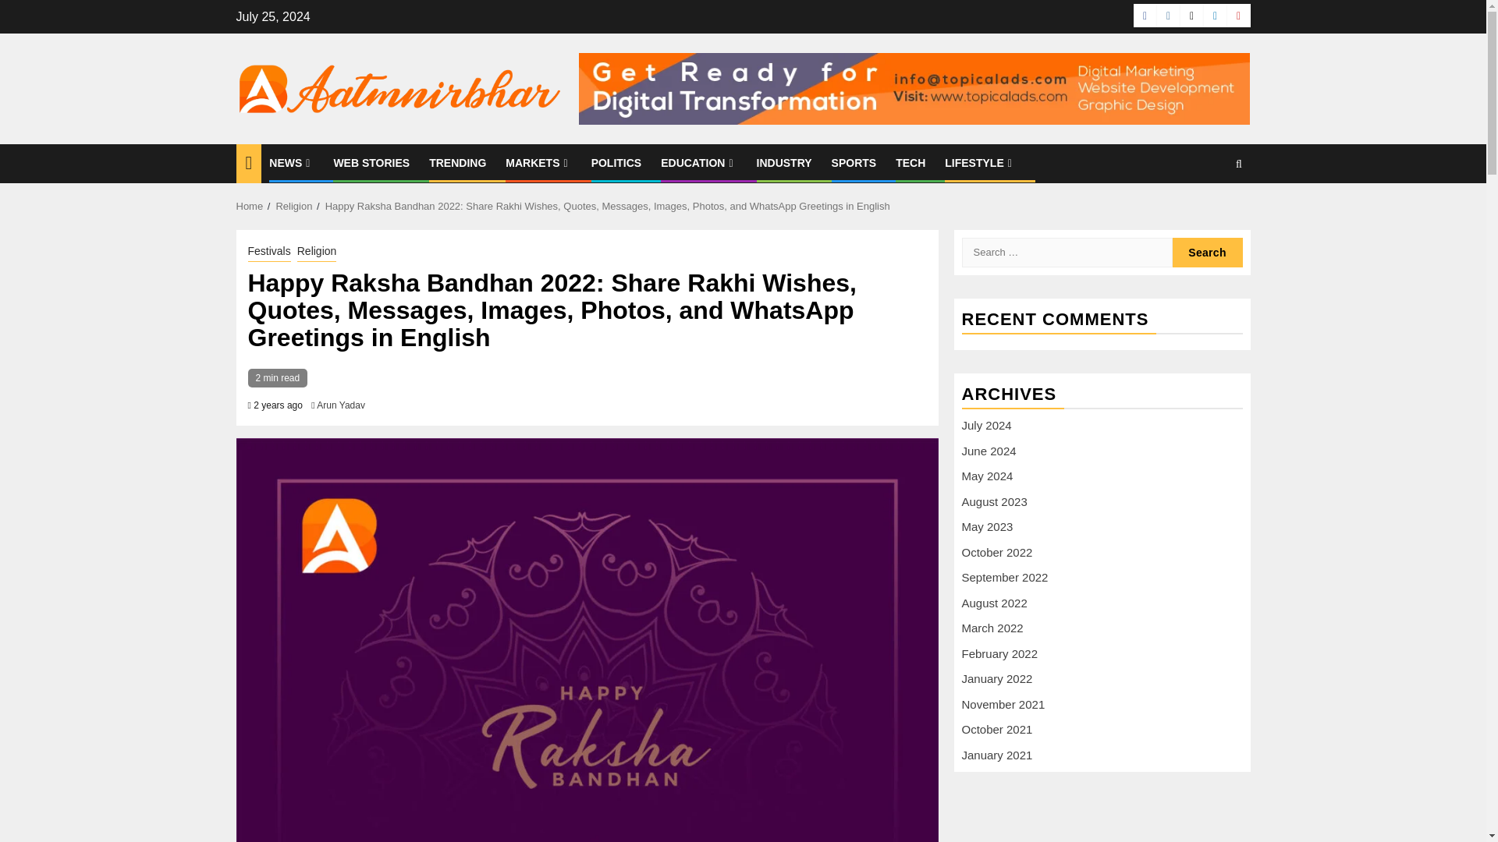 This screenshot has width=1498, height=842. I want to click on Search, so click(1208, 210).